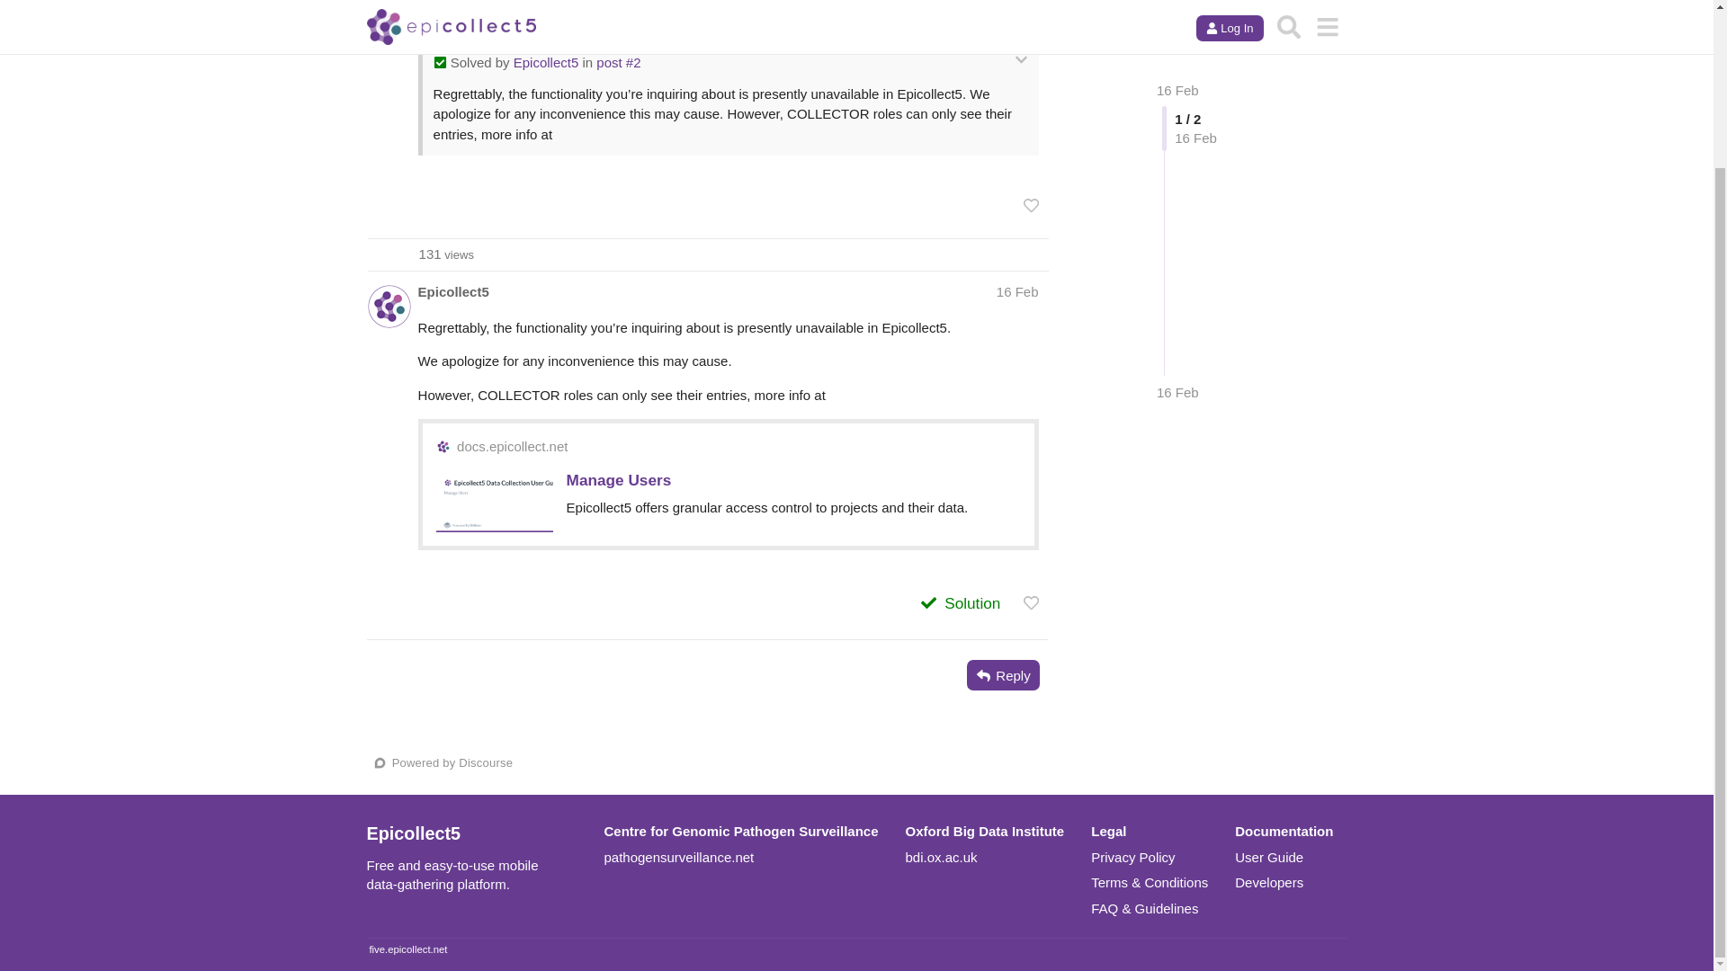 The image size is (1727, 971). I want to click on Reply, so click(1004, 674).